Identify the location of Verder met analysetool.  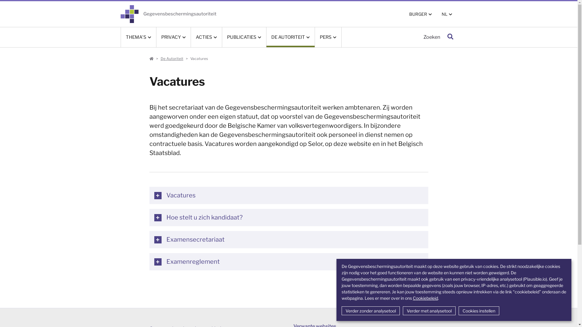
(429, 311).